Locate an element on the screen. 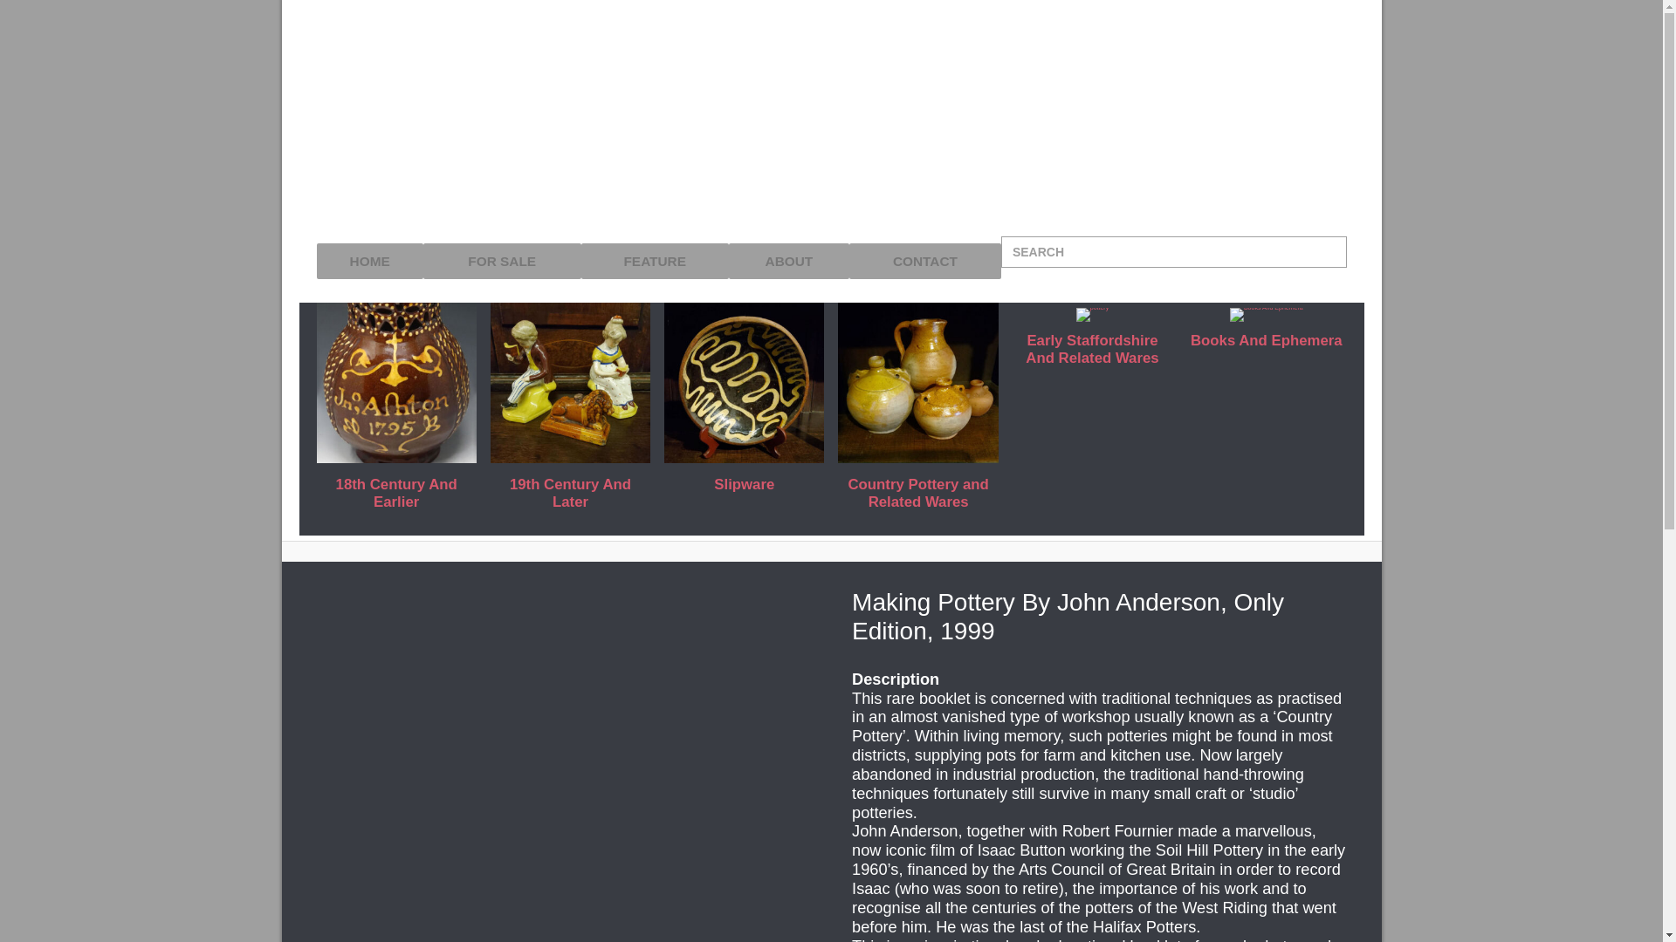 This screenshot has width=1676, height=942. Early Staffordshire And Related Wares is located at coordinates (1091, 340).